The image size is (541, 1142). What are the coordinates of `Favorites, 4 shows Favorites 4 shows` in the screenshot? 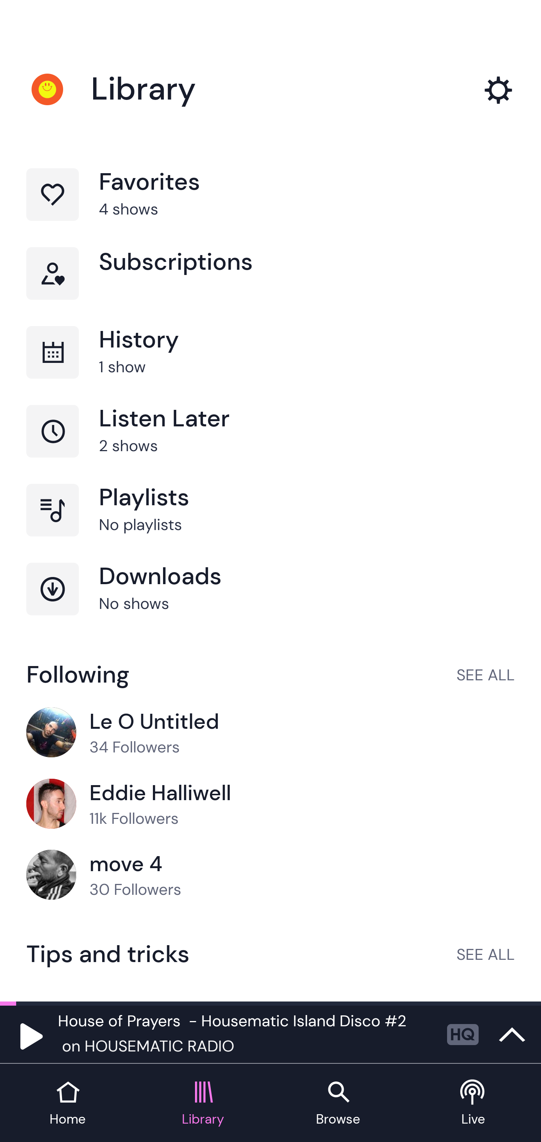 It's located at (270, 207).